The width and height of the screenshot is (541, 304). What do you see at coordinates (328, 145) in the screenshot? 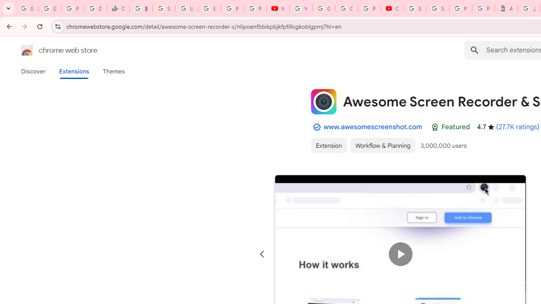
I see `Extension` at bounding box center [328, 145].